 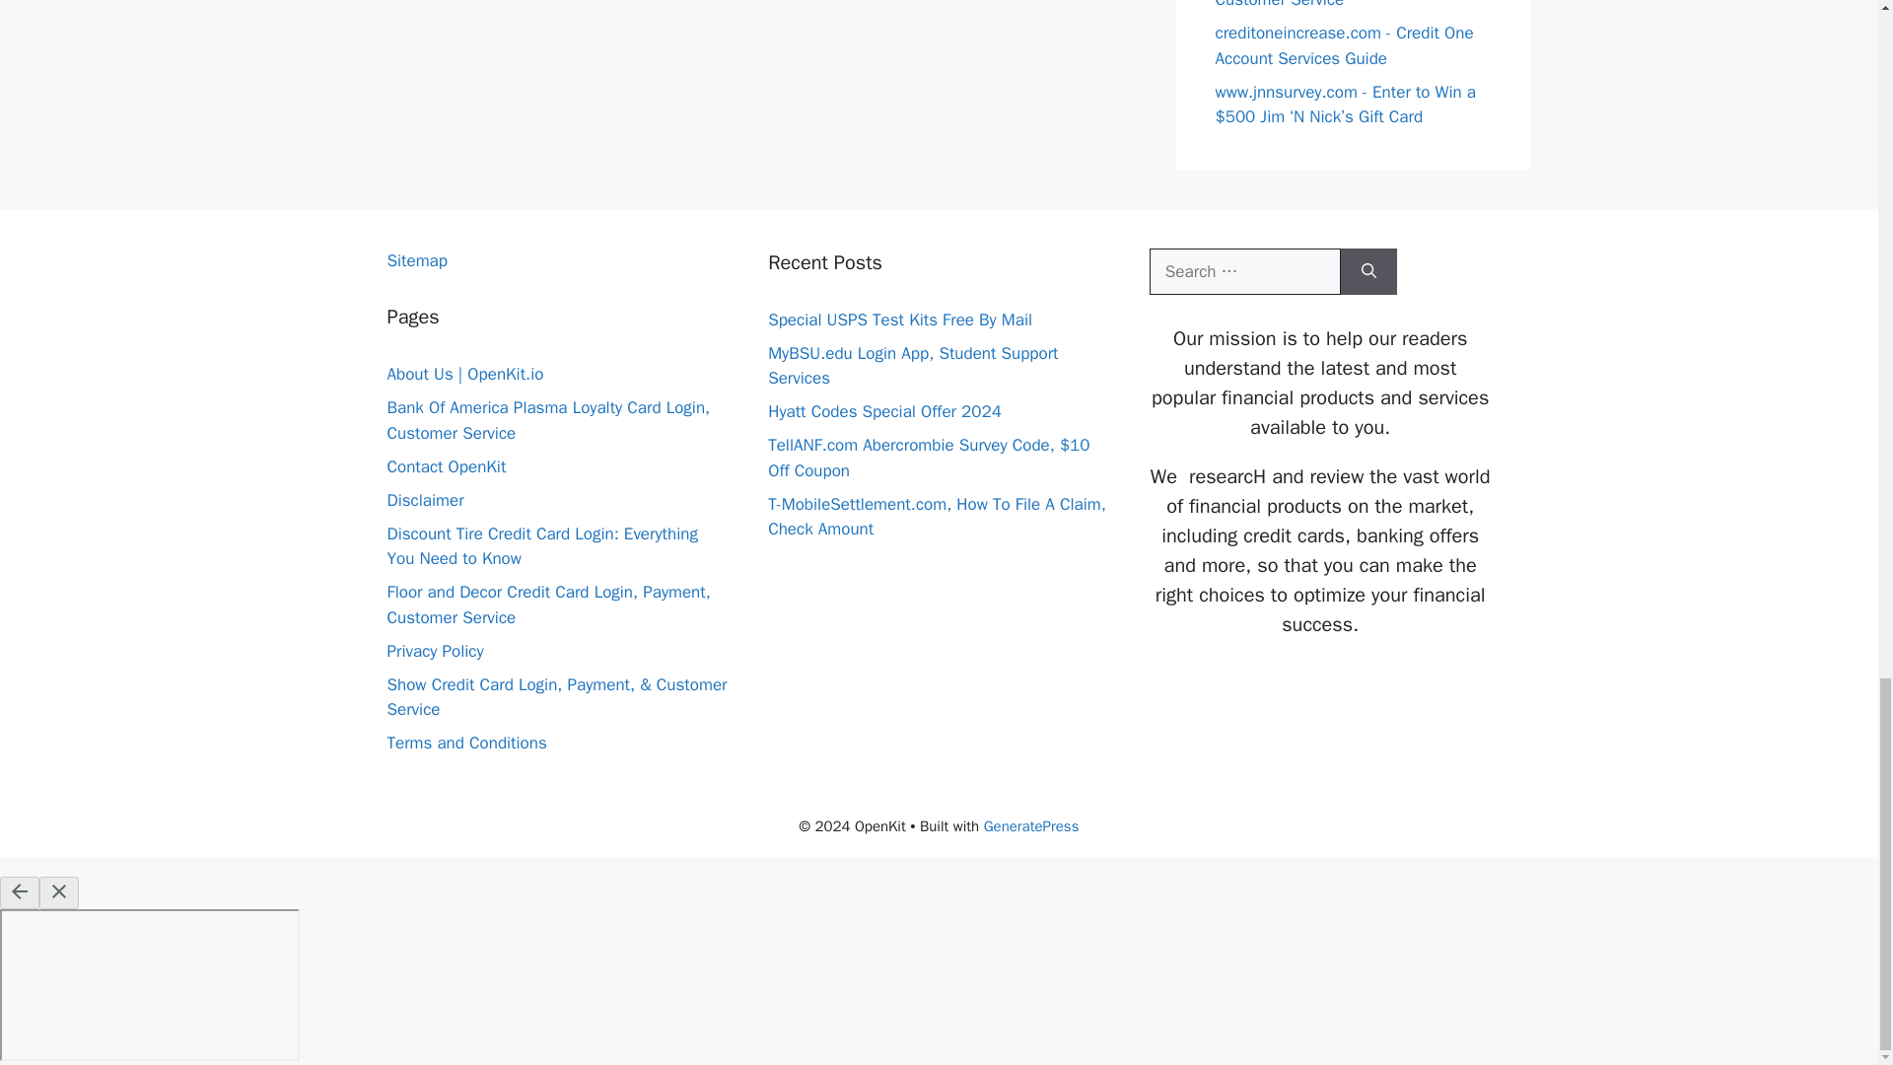 I want to click on Sitemap, so click(x=416, y=259).